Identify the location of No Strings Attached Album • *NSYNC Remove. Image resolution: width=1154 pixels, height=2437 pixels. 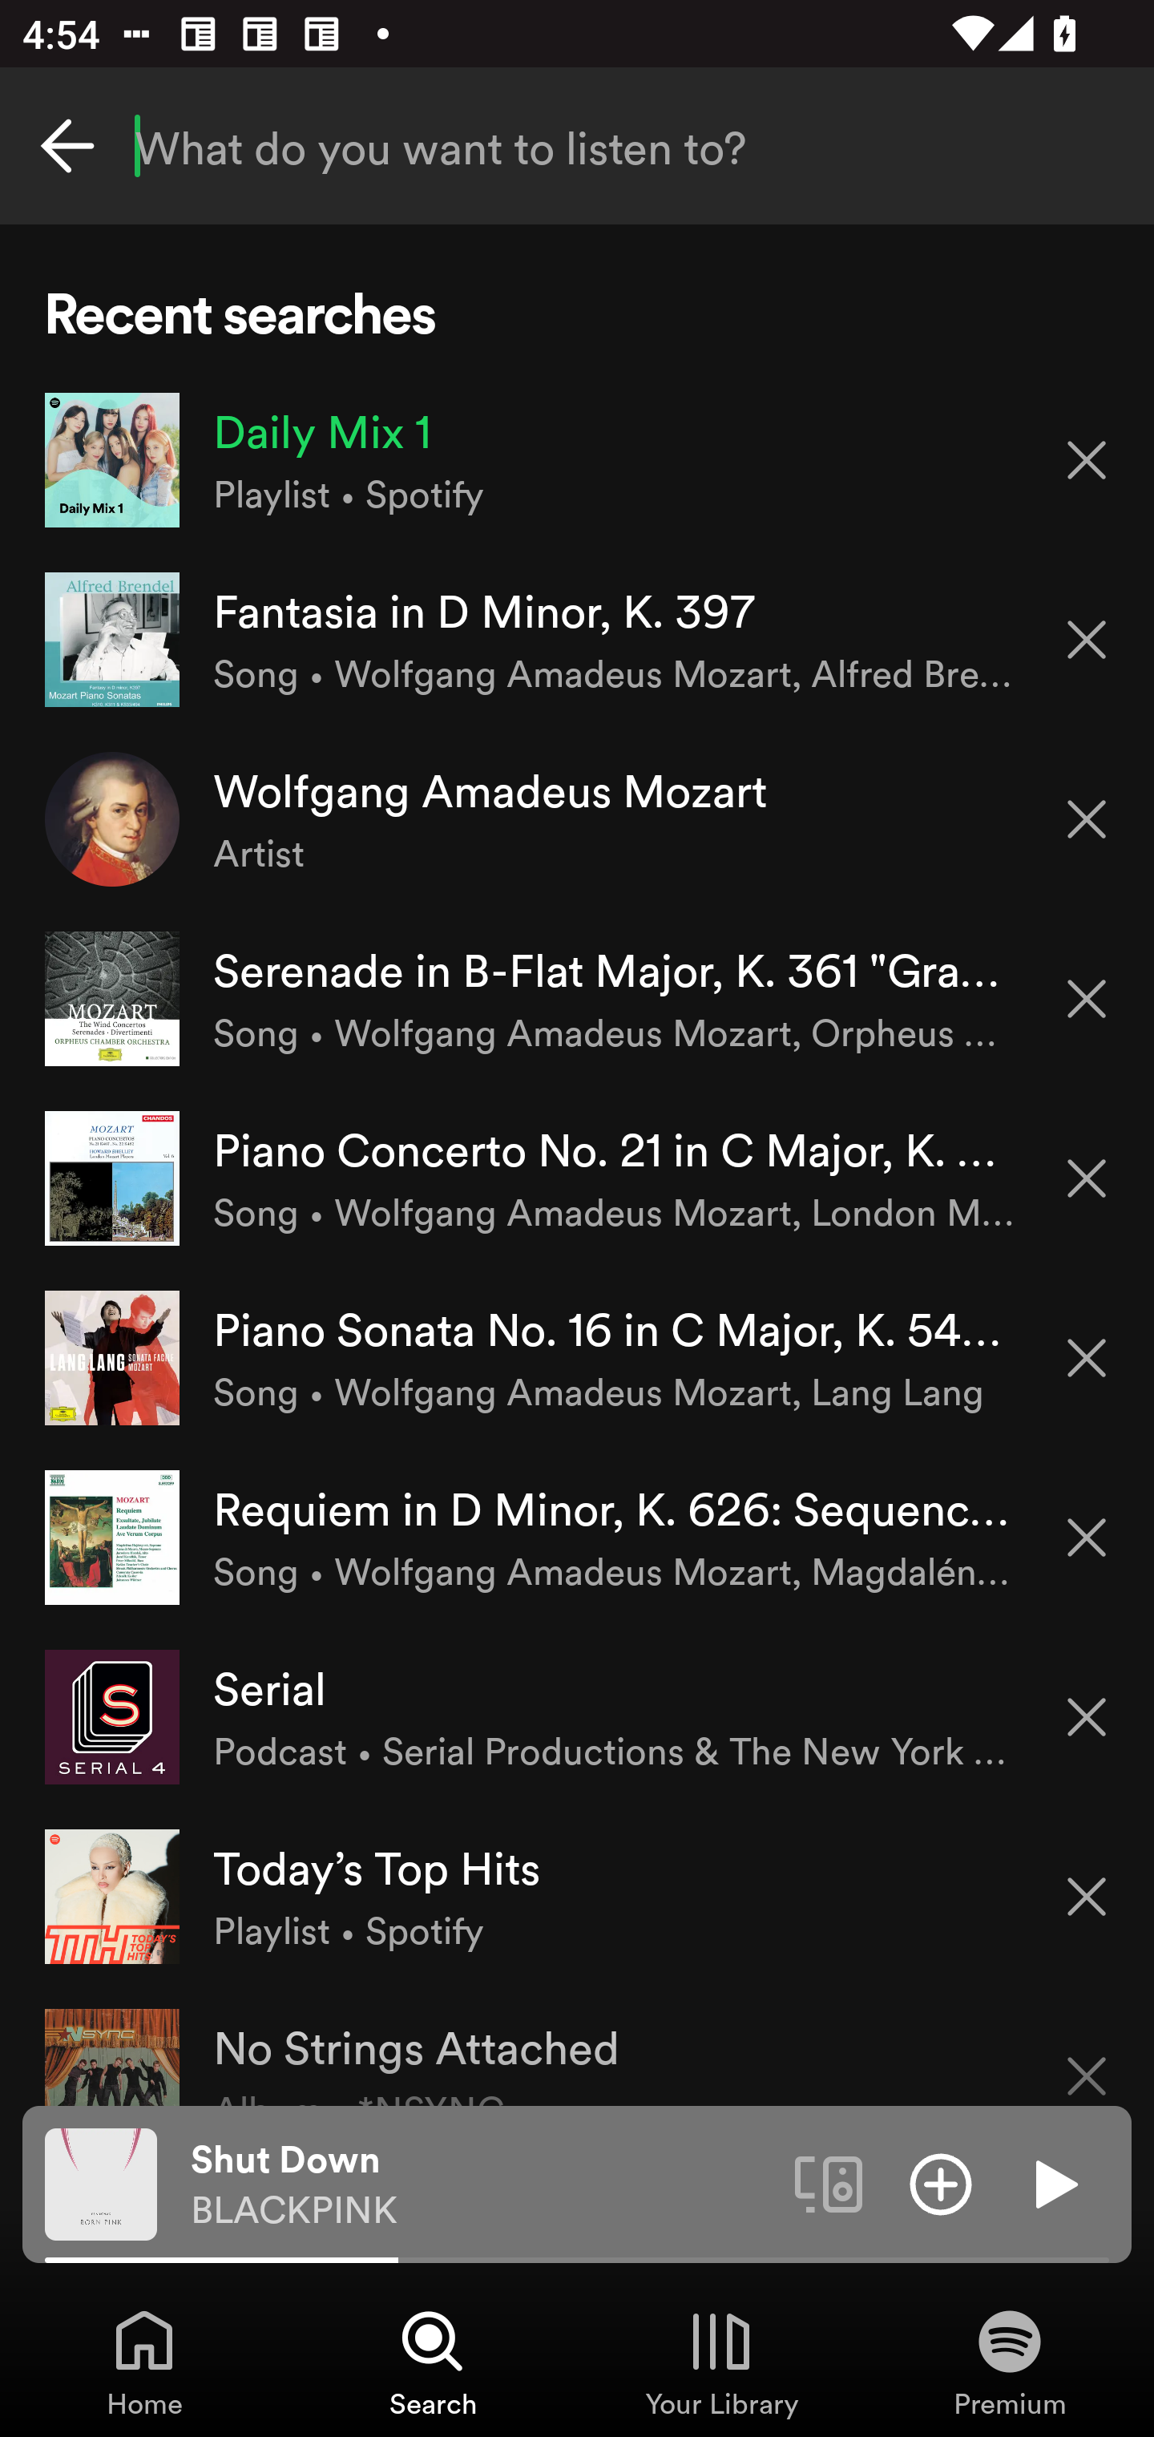
(577, 2046).